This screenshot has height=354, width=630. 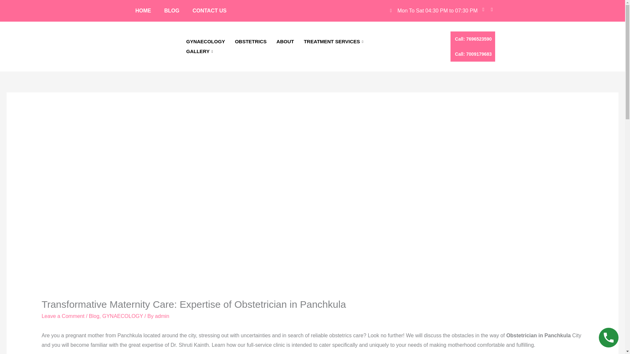 I want to click on Call: 7696523590, so click(x=472, y=39).